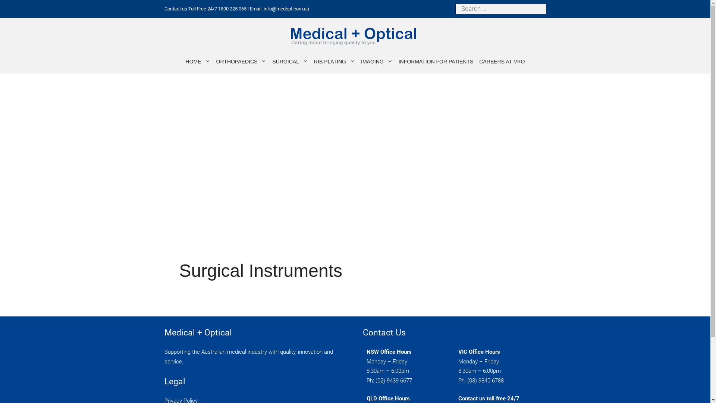 The image size is (716, 403). I want to click on INFORMATION FOR PATIENTS, so click(436, 61).